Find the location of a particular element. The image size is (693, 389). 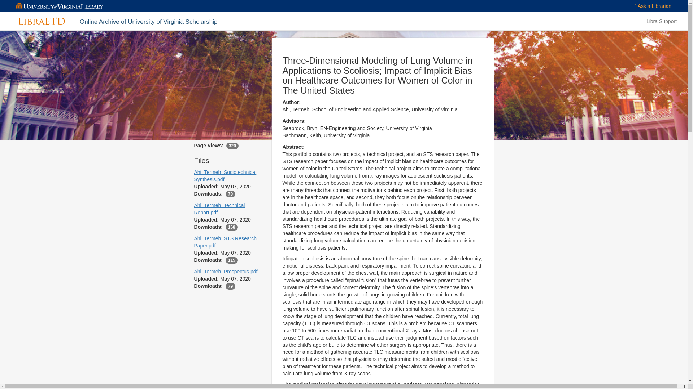

Ask a Librarian is located at coordinates (653, 6).